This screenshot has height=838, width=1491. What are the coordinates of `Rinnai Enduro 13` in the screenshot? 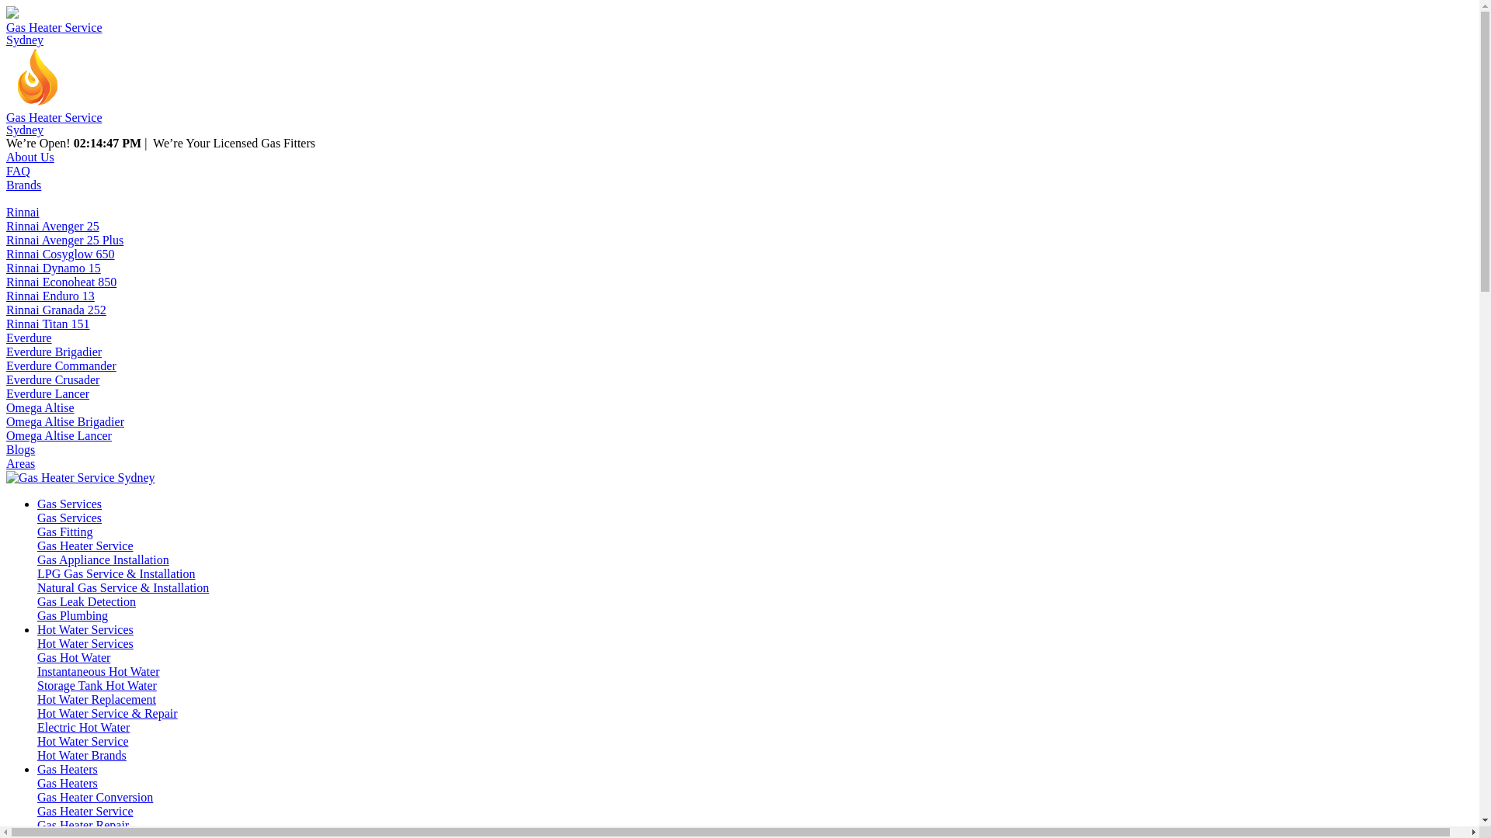 It's located at (50, 296).